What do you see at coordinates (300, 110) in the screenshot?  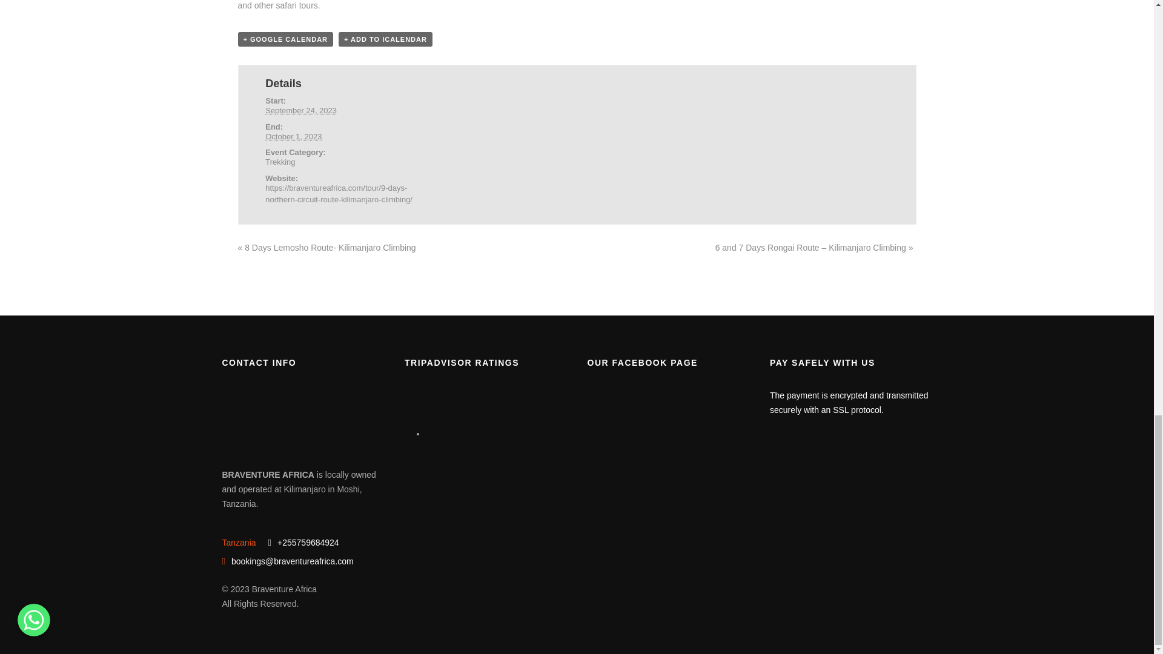 I see `2023-09-24` at bounding box center [300, 110].